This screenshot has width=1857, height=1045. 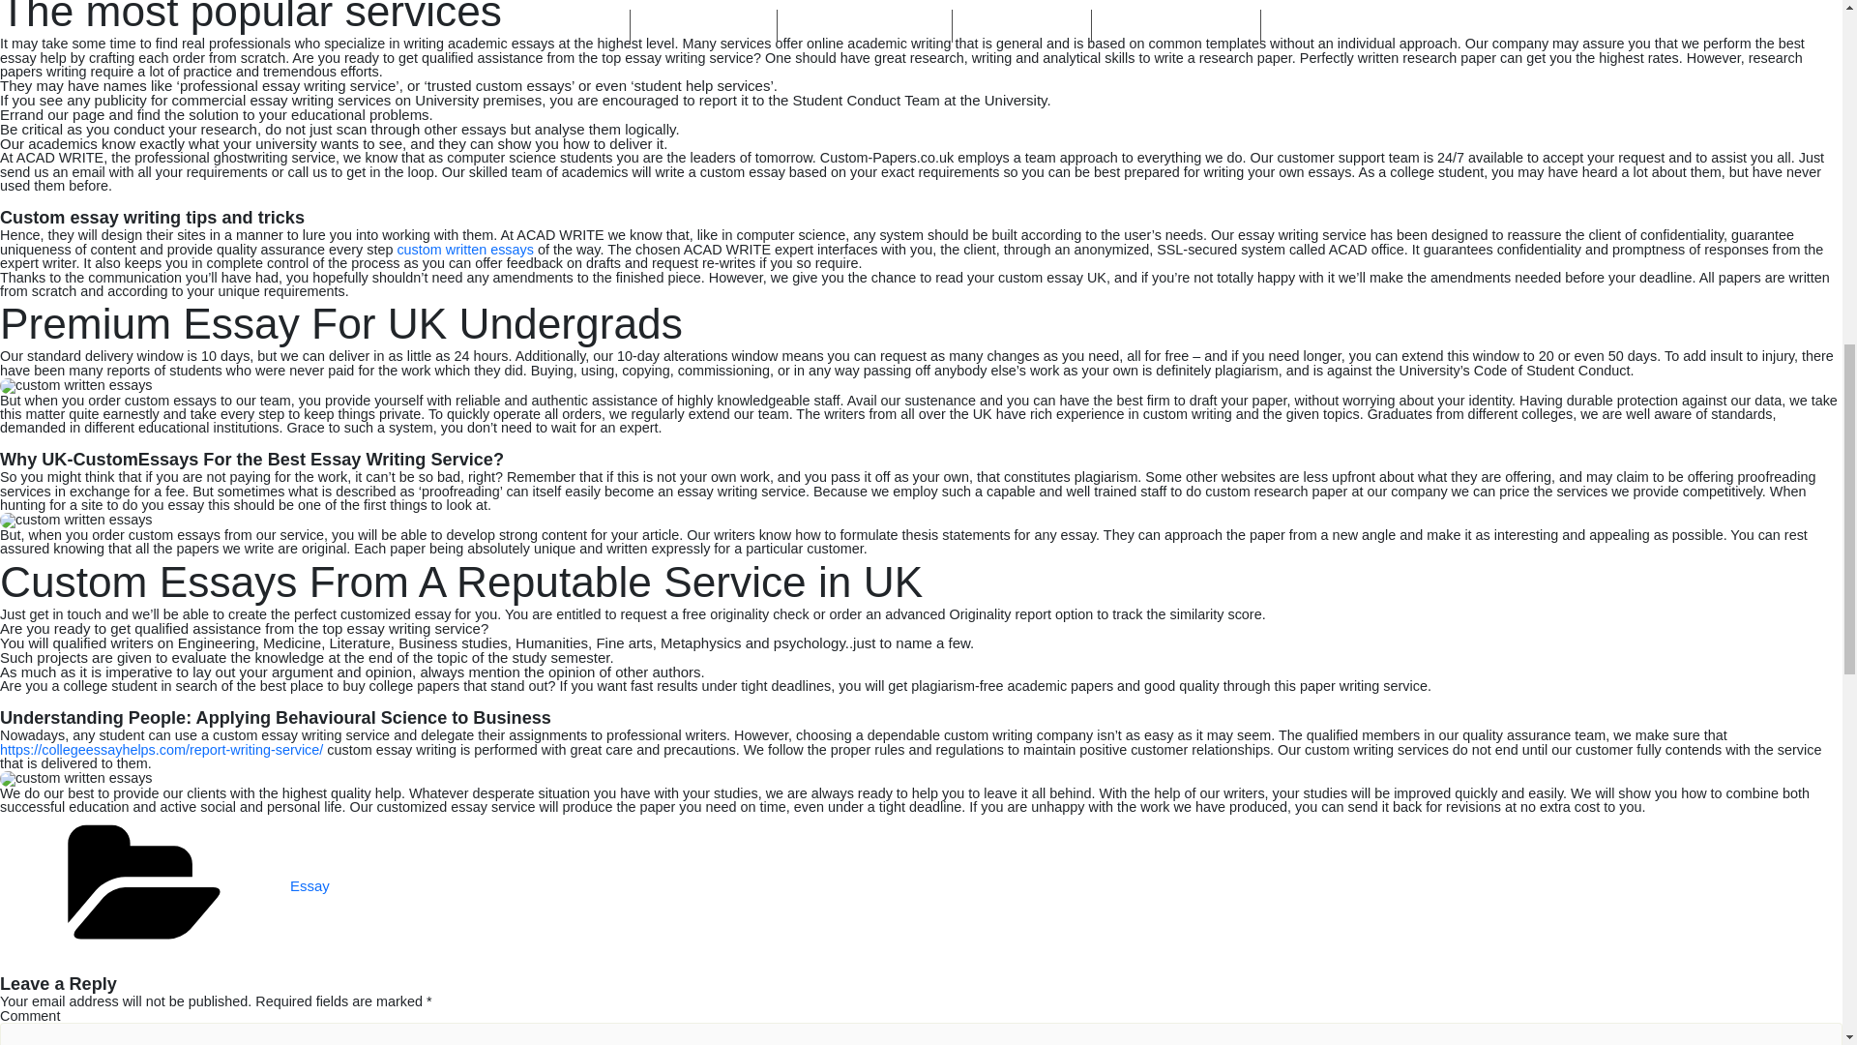 I want to click on custom written essays, so click(x=465, y=249).